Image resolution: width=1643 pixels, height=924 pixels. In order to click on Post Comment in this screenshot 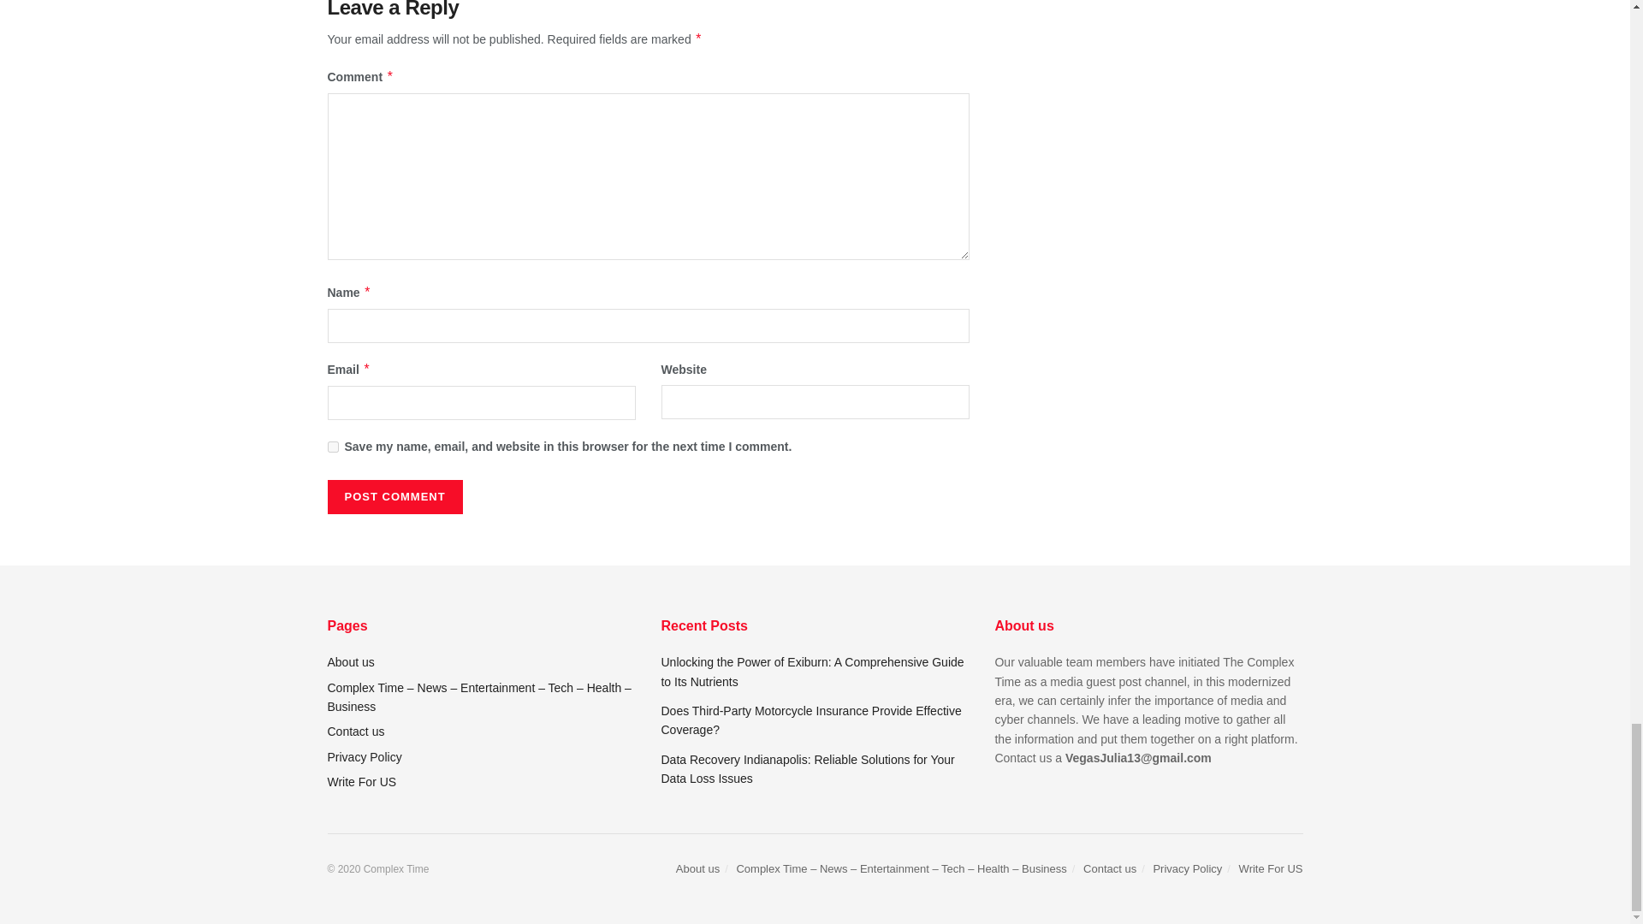, I will do `click(394, 496)`.